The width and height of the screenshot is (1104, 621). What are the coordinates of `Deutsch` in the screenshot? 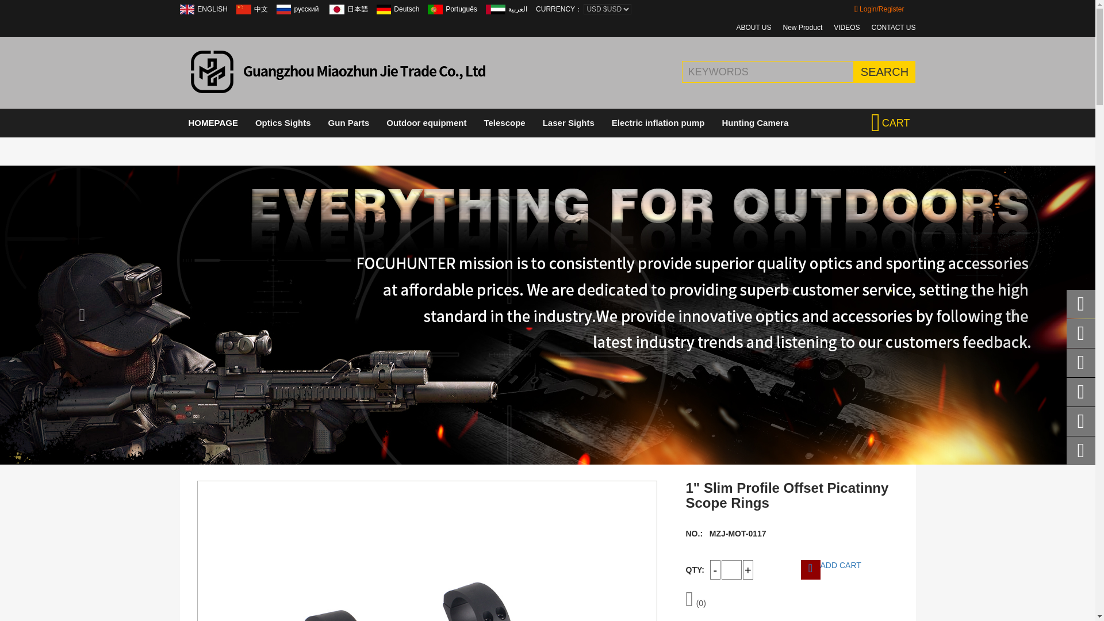 It's located at (407, 9).